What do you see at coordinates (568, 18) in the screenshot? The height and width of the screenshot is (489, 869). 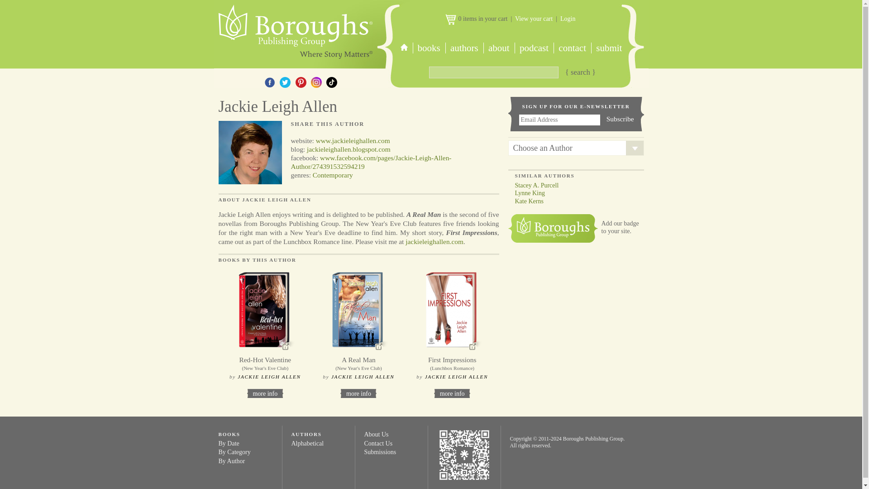 I see `Login` at bounding box center [568, 18].